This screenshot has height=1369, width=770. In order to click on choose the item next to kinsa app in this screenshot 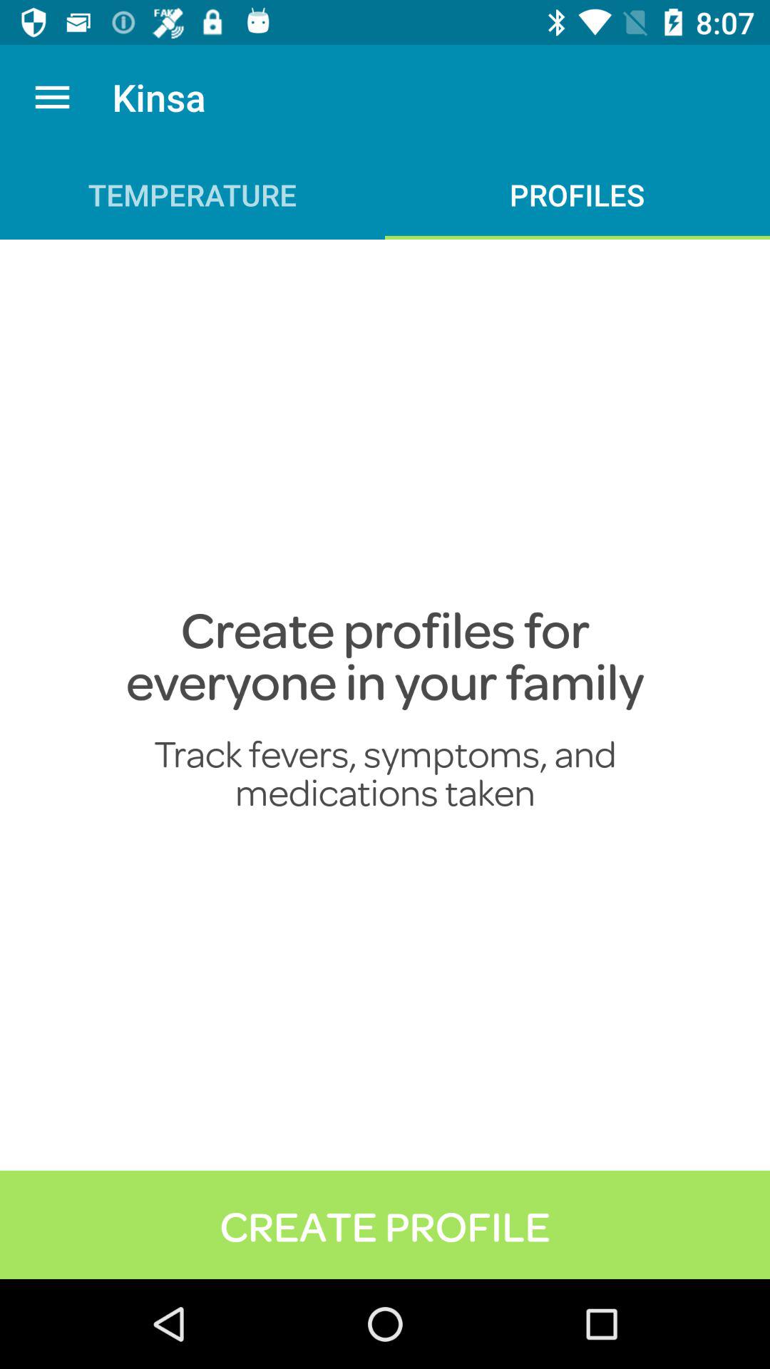, I will do `click(52, 97)`.